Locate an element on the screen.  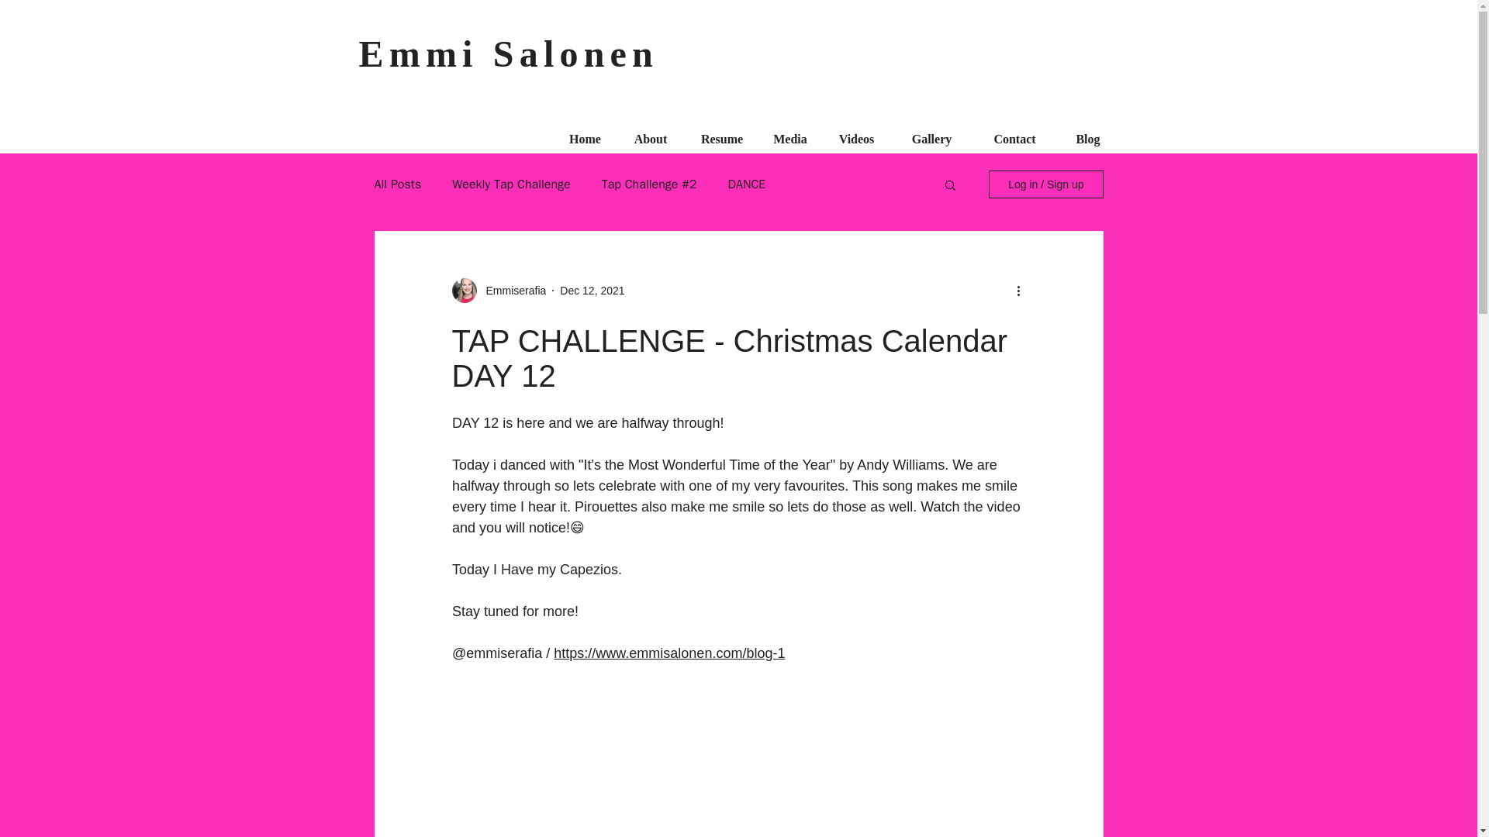
Resume is located at coordinates (722, 133).